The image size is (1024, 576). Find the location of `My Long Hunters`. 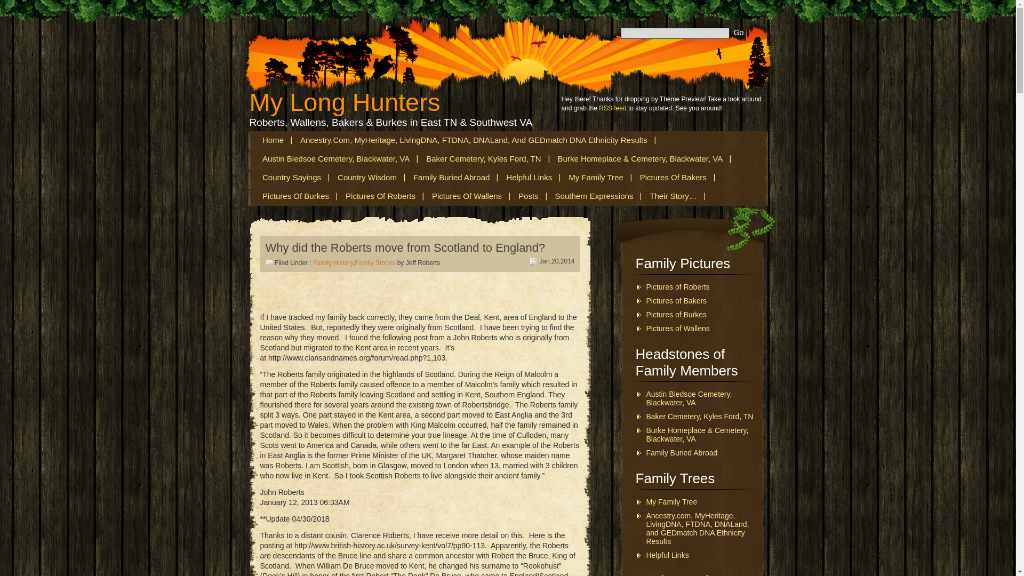

My Long Hunters is located at coordinates (345, 102).